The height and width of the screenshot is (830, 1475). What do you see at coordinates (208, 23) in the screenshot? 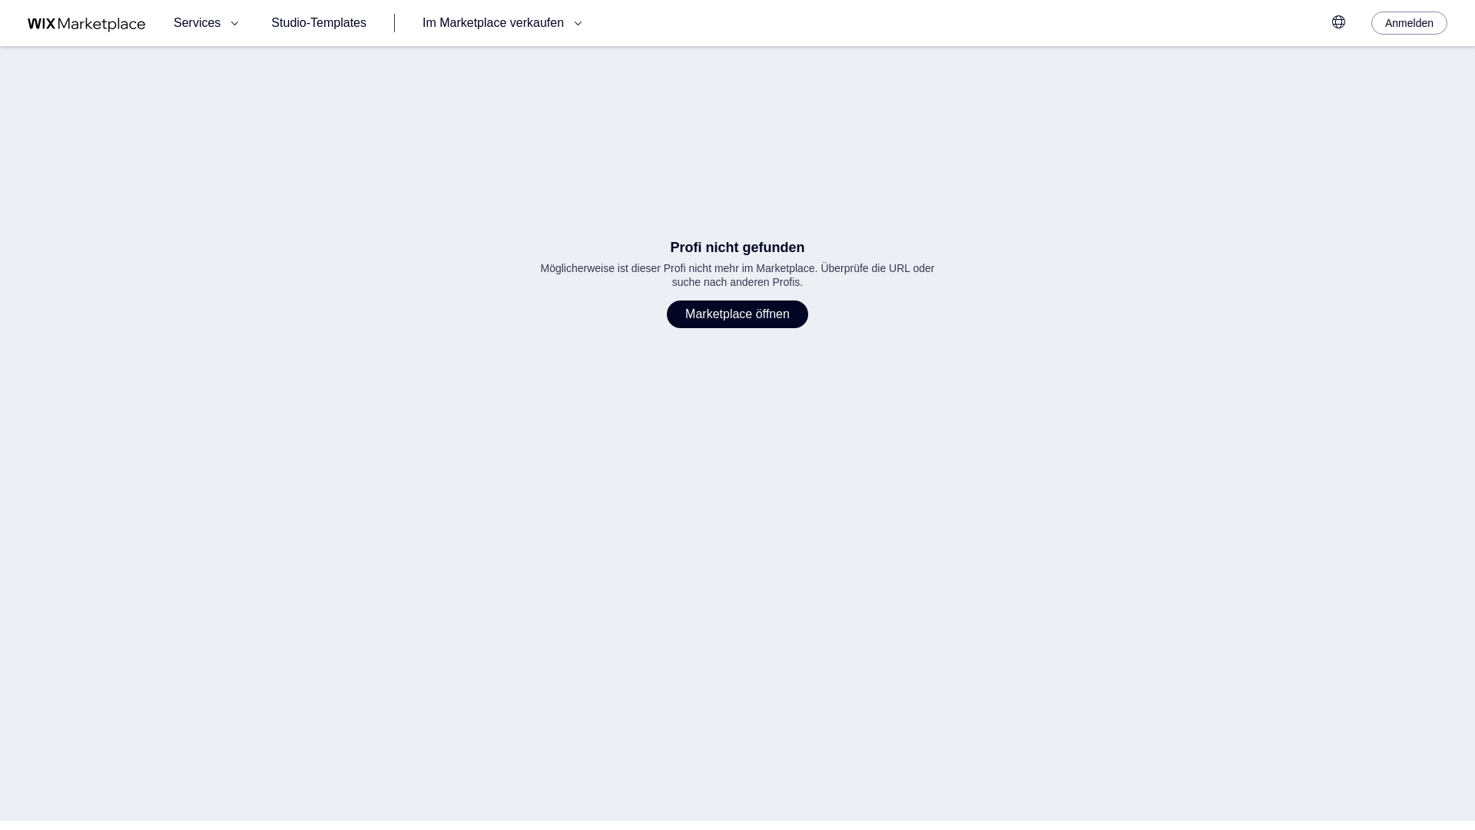
I see `Services` at bounding box center [208, 23].